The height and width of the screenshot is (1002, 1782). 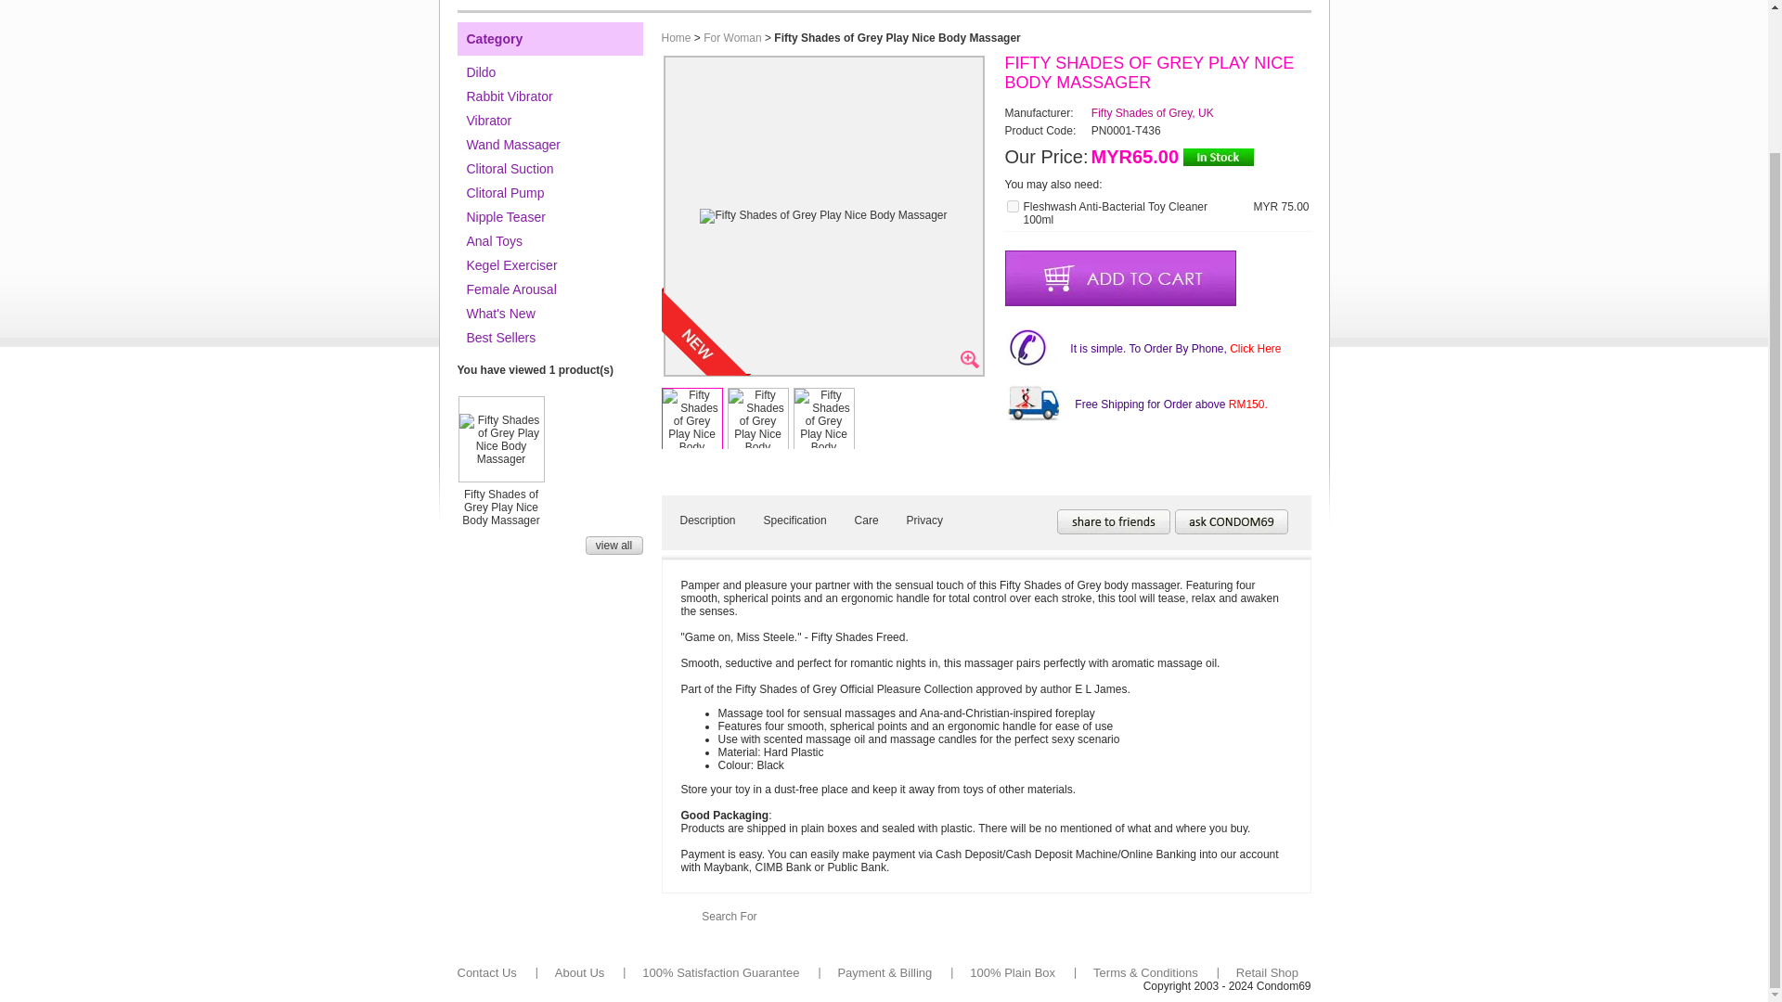 What do you see at coordinates (723, 5) in the screenshot?
I see `FOR COUPLE` at bounding box center [723, 5].